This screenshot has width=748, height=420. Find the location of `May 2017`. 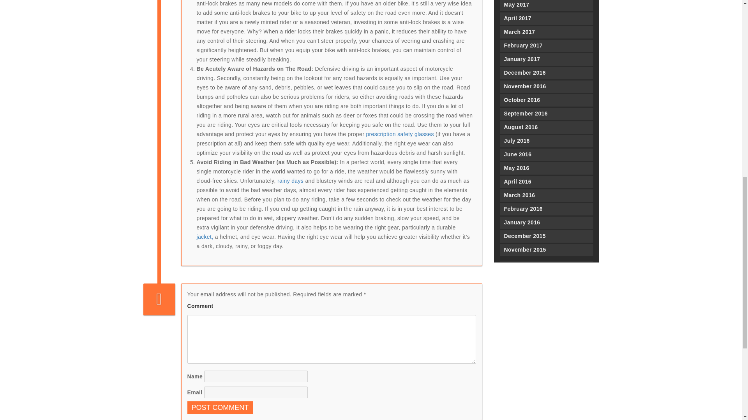

May 2017 is located at coordinates (546, 5).